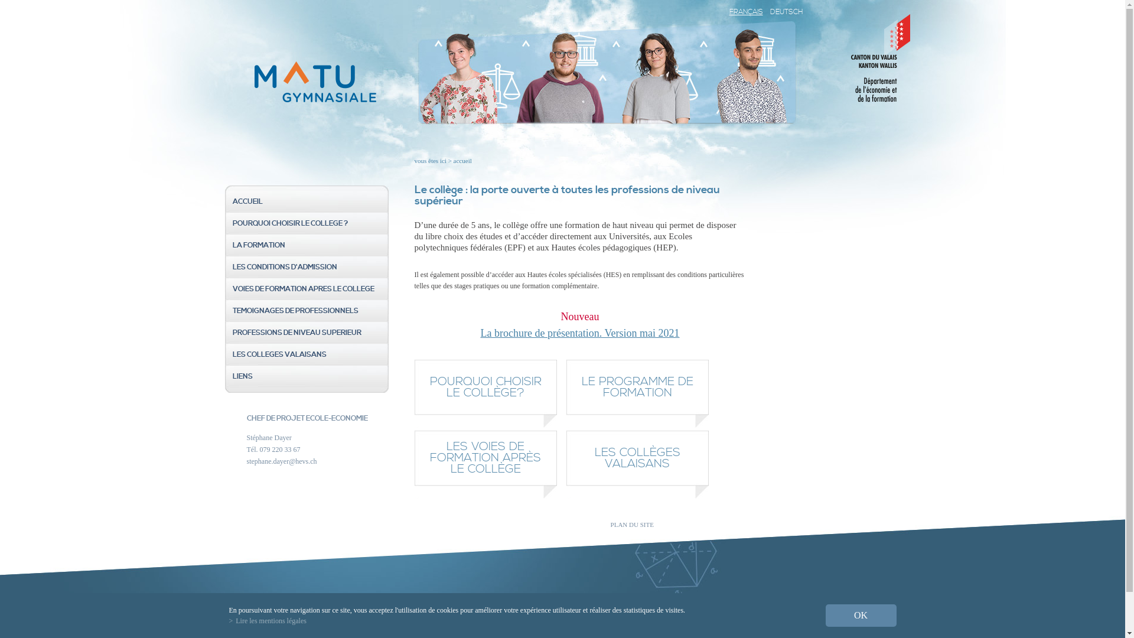  I want to click on LIENS, so click(307, 377).